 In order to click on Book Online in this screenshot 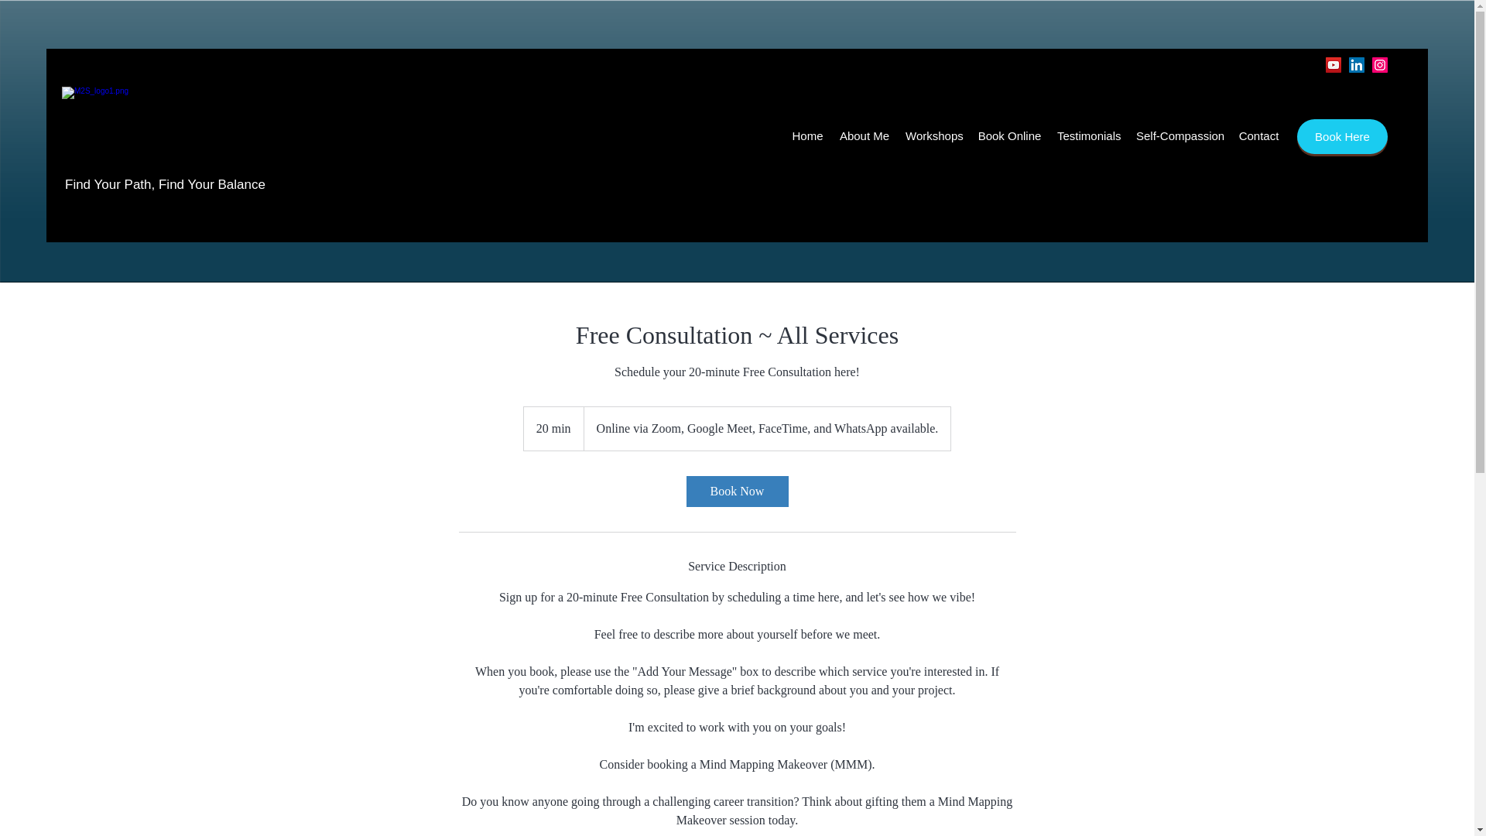, I will do `click(1009, 136)`.